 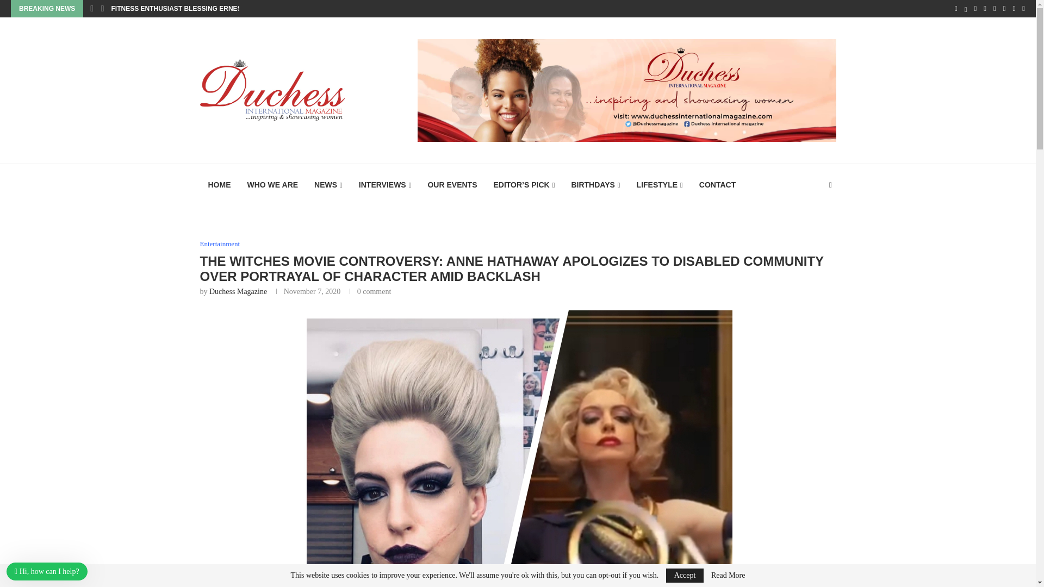 I want to click on HOME, so click(x=220, y=185).